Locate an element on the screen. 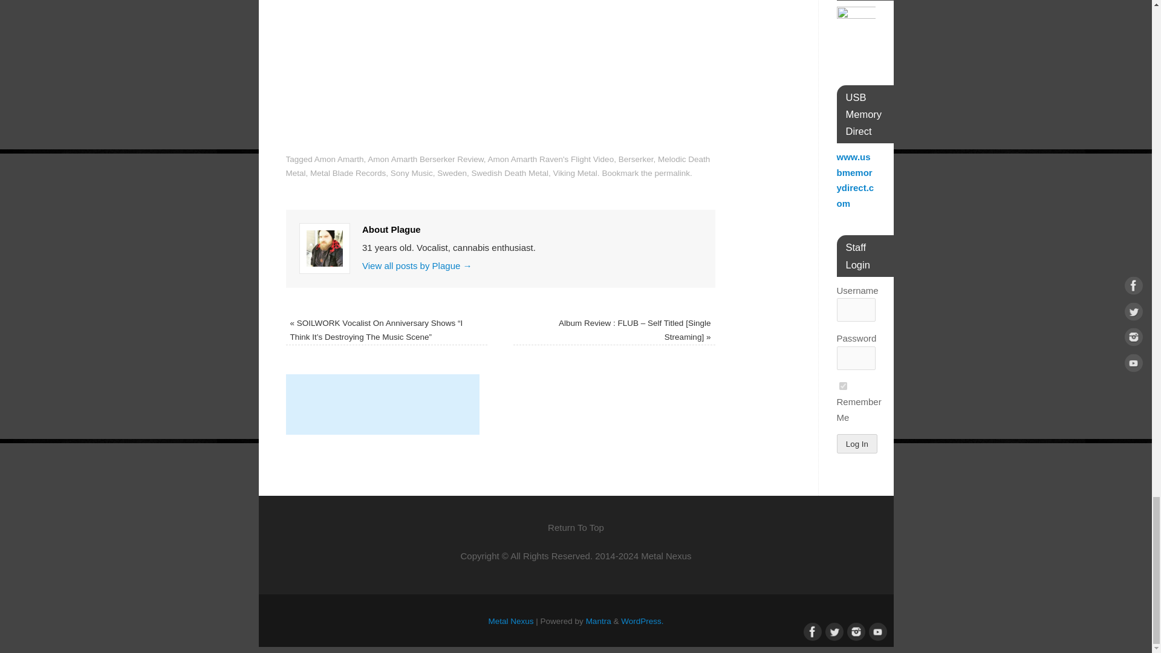  Sony Music is located at coordinates (411, 173).